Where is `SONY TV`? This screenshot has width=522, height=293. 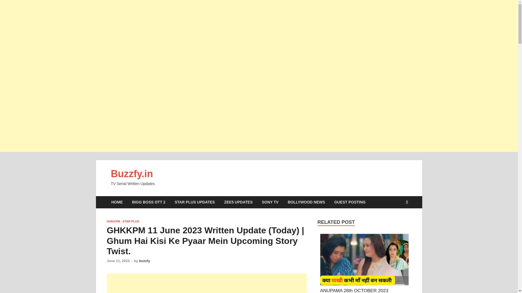
SONY TV is located at coordinates (270, 202).